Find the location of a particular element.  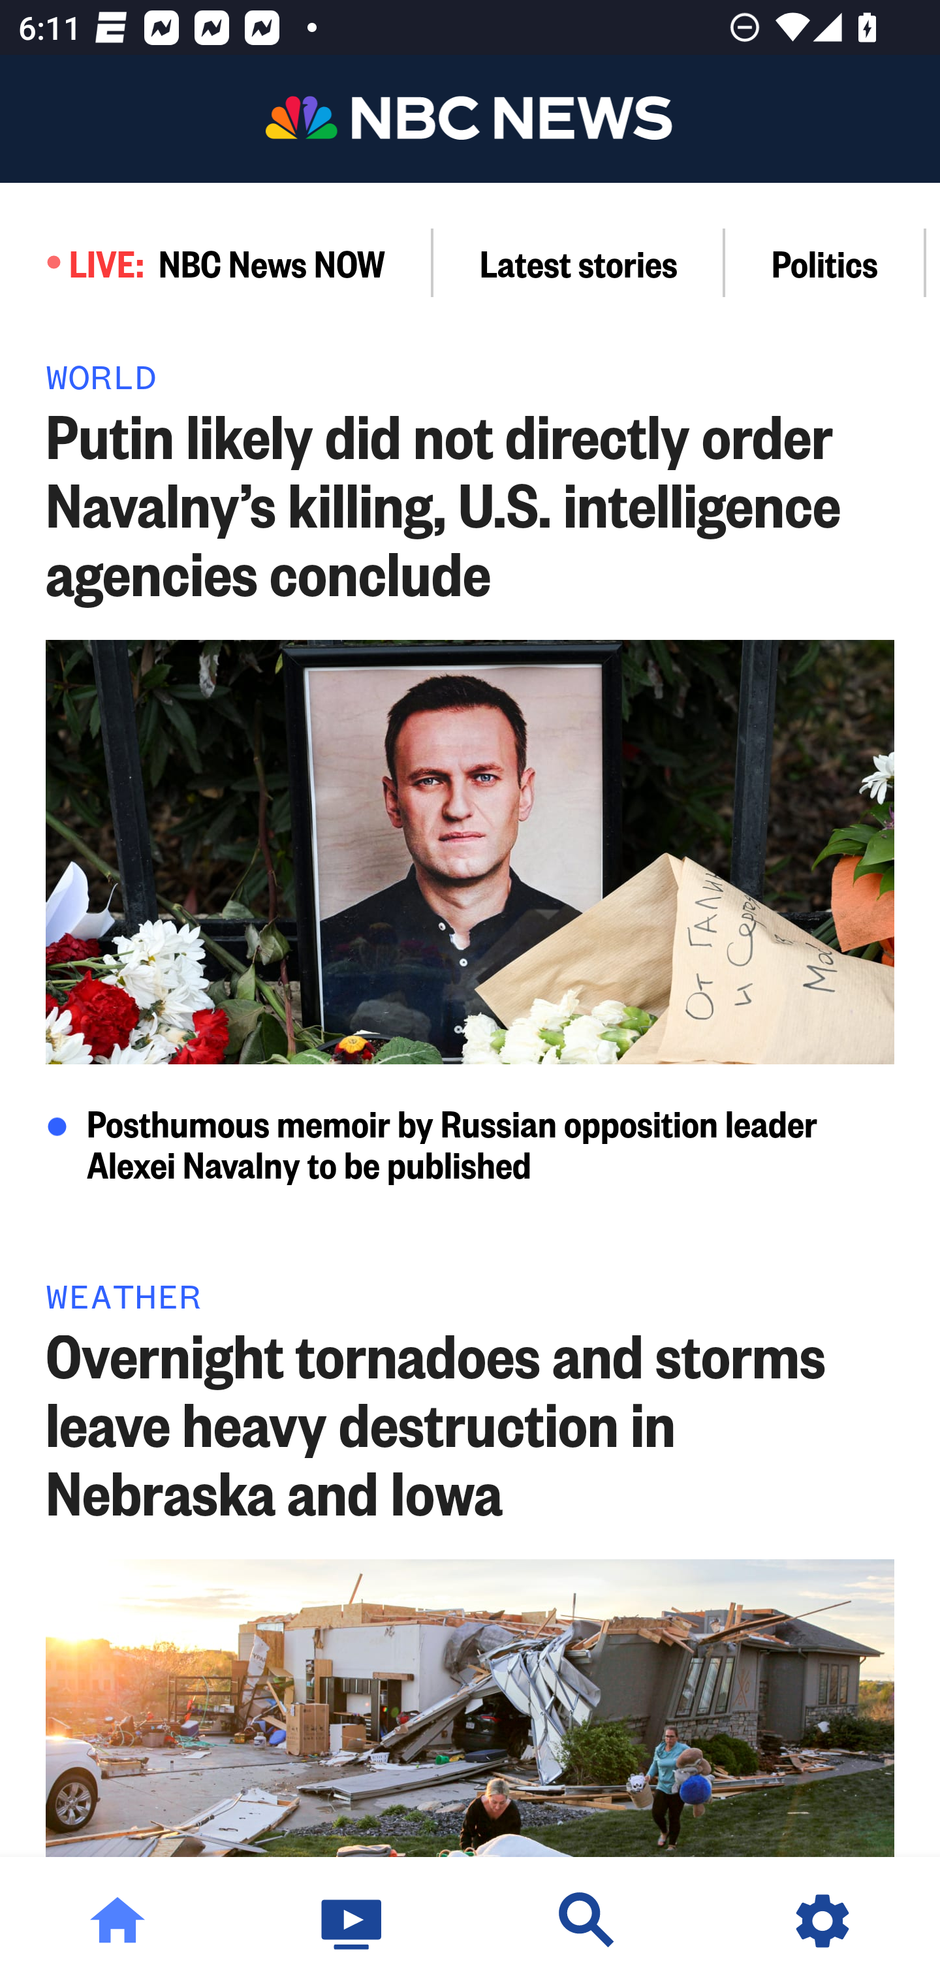

Settings is located at coordinates (822, 1921).